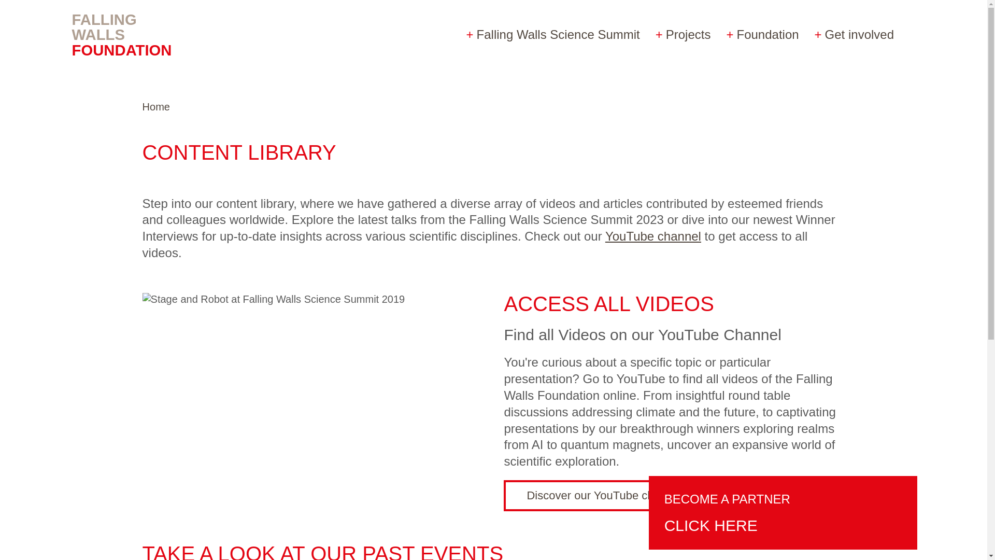 The image size is (995, 560). Describe the element at coordinates (854, 34) in the screenshot. I see `Expand menu Get involved` at that location.